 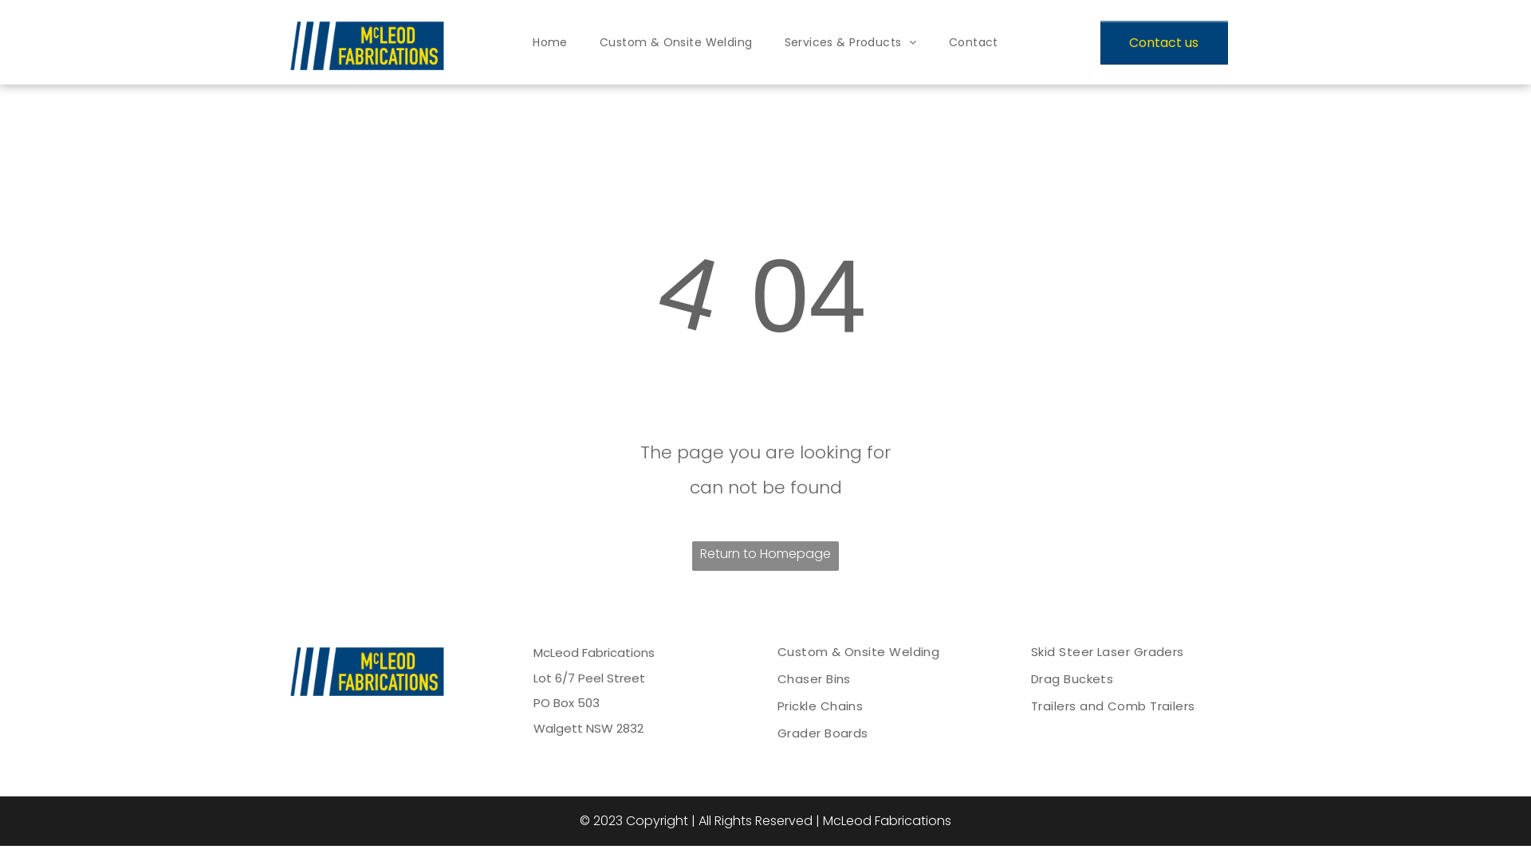 What do you see at coordinates (550, 43) in the screenshot?
I see `Home` at bounding box center [550, 43].